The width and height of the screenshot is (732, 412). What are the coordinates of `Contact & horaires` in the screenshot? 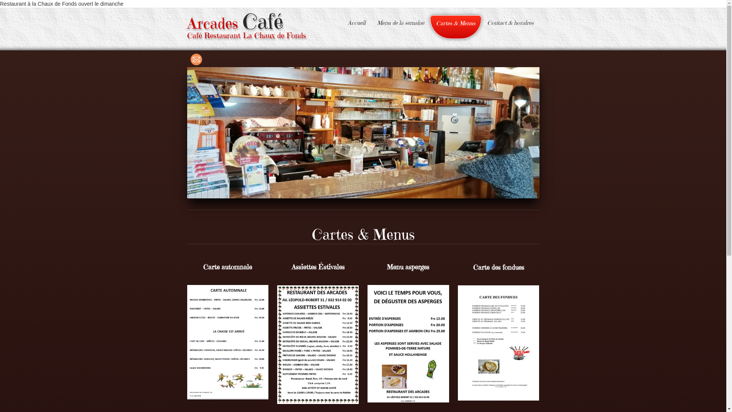 It's located at (510, 23).